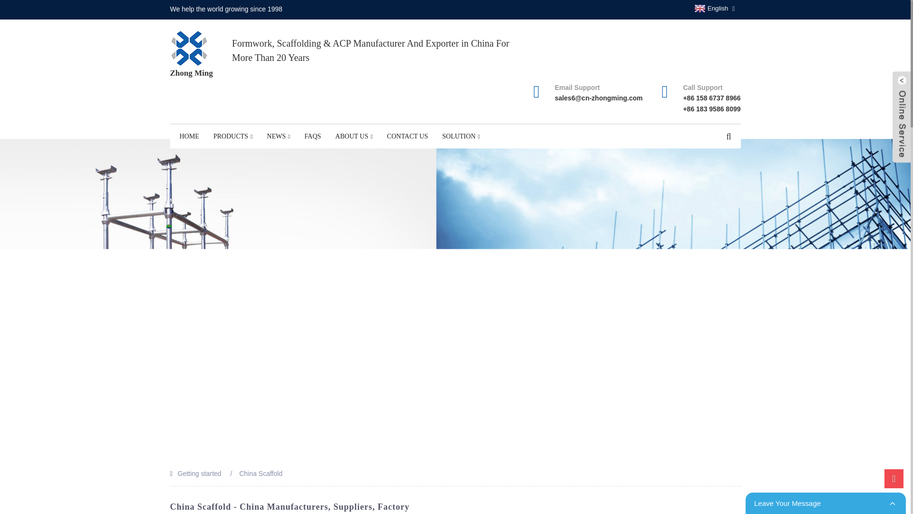 This screenshot has height=514, width=913. I want to click on FAQS, so click(312, 137).